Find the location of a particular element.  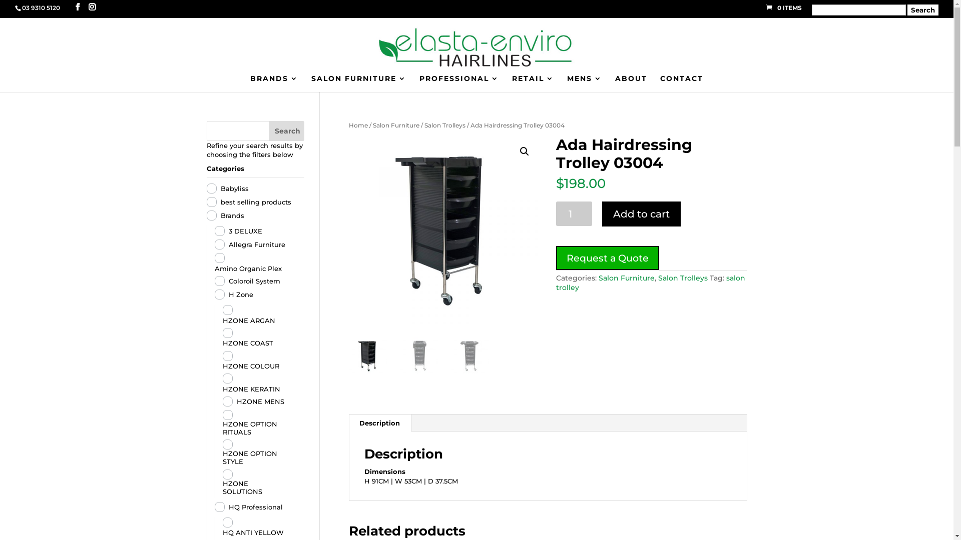

CONTACT is located at coordinates (682, 83).